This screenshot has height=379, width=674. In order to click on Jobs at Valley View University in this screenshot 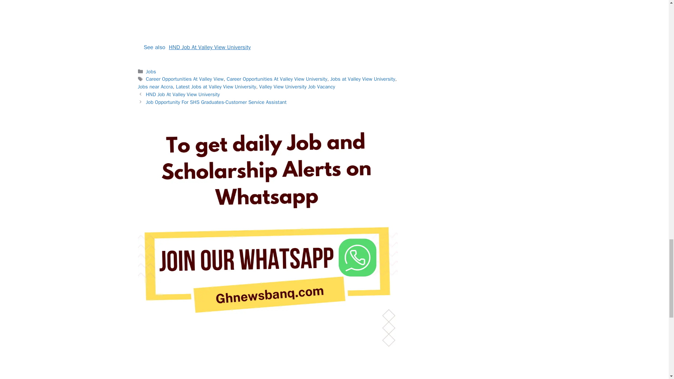, I will do `click(362, 79)`.